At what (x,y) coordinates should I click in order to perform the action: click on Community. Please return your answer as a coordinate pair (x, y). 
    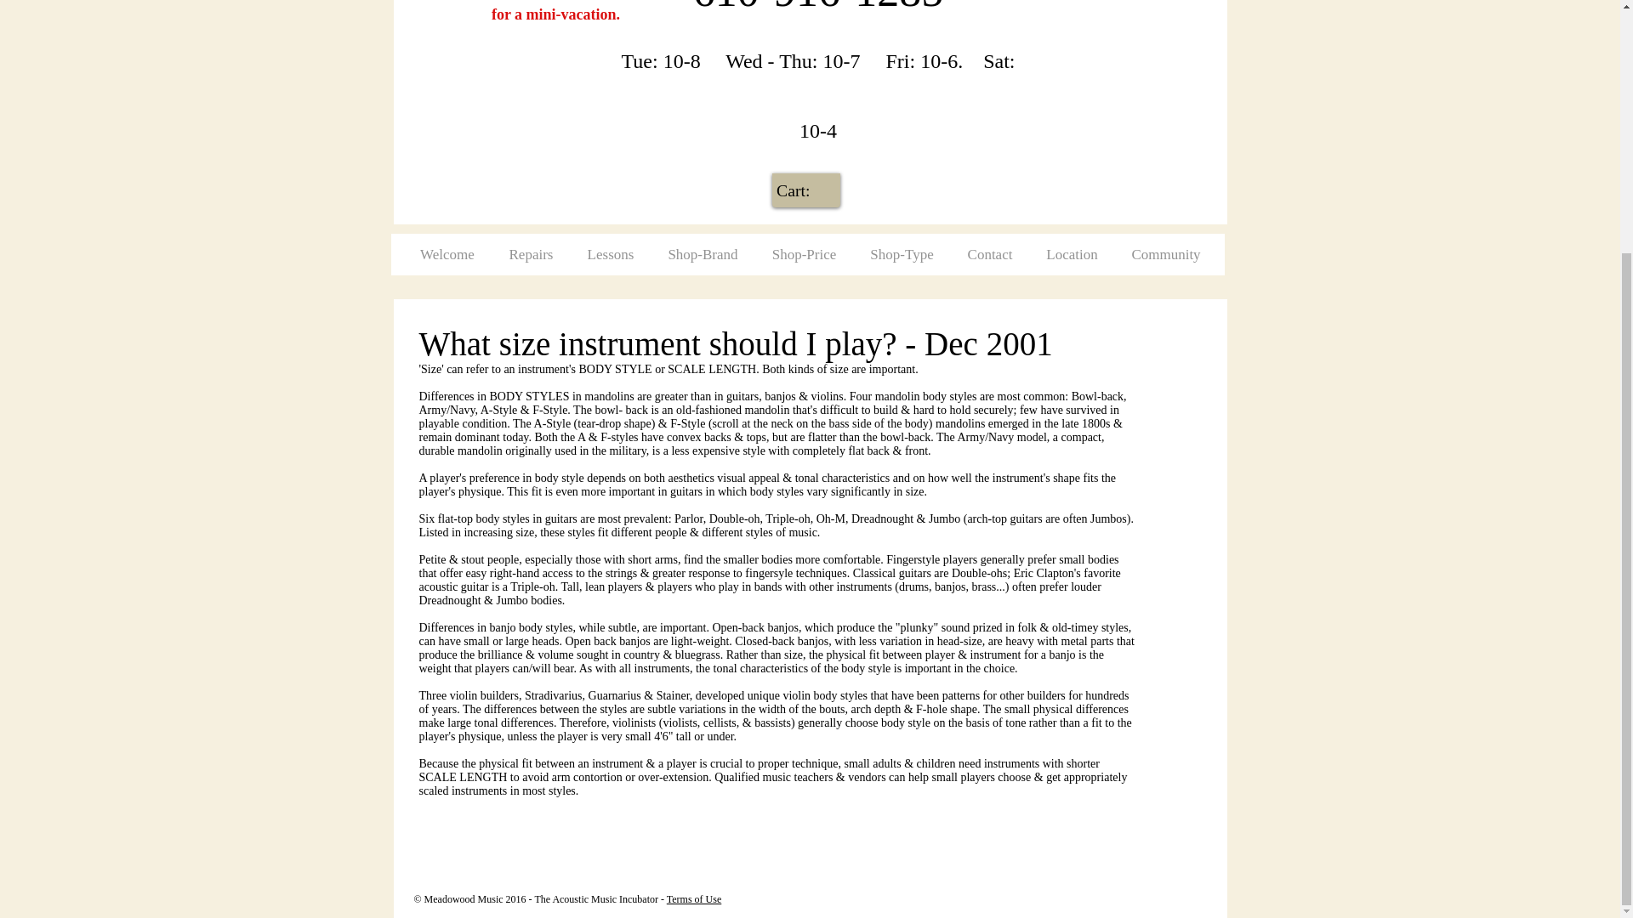
    Looking at the image, I should click on (1165, 254).